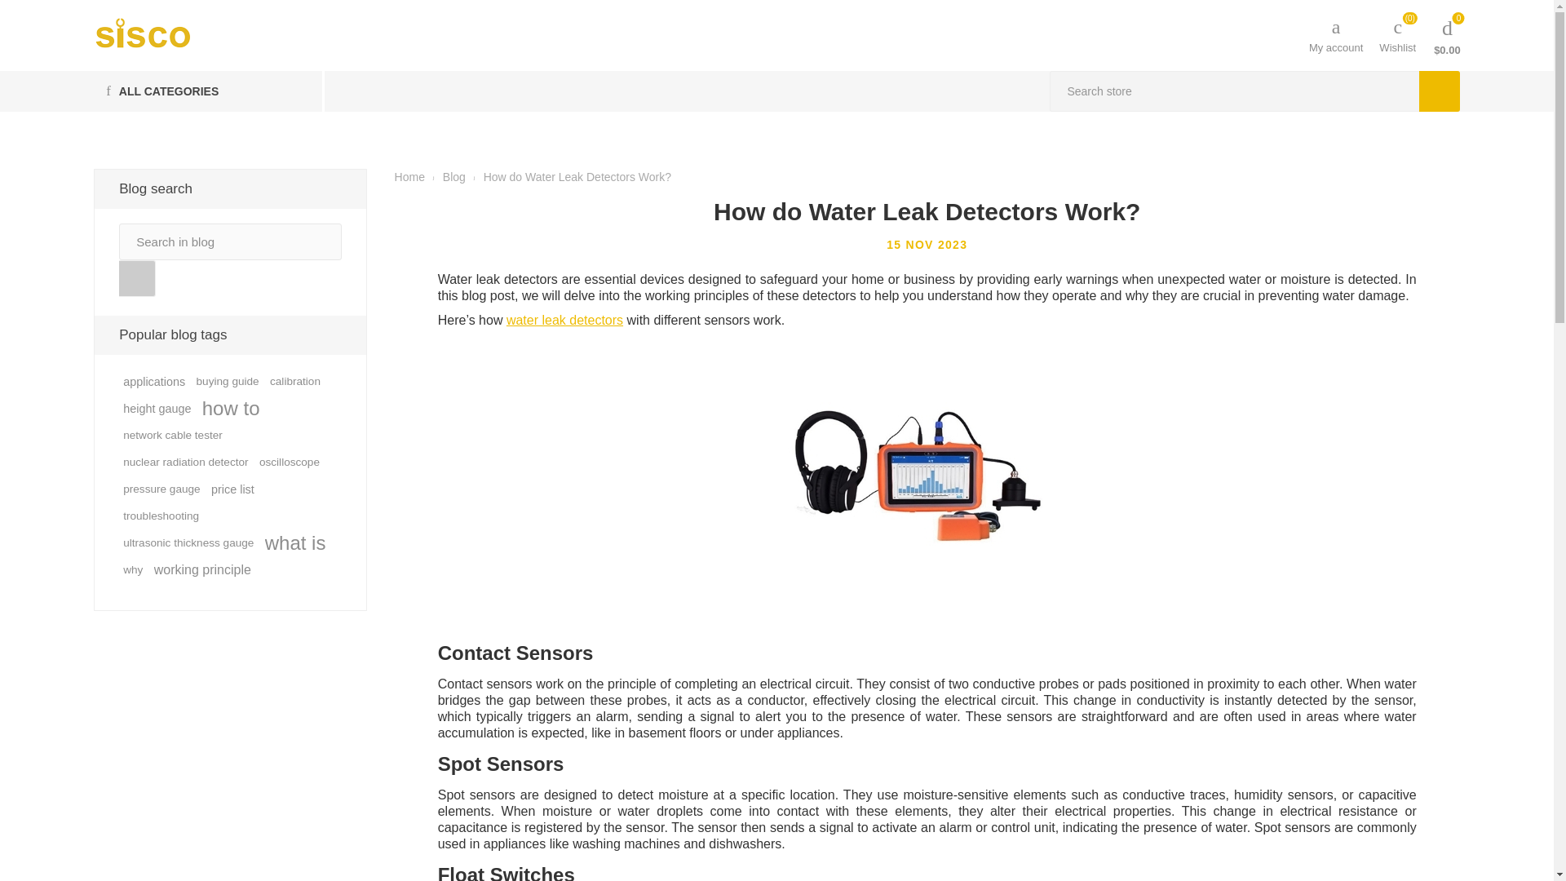 This screenshot has height=881, width=1566. What do you see at coordinates (142, 33) in the screenshot?
I see `sisco.com` at bounding box center [142, 33].